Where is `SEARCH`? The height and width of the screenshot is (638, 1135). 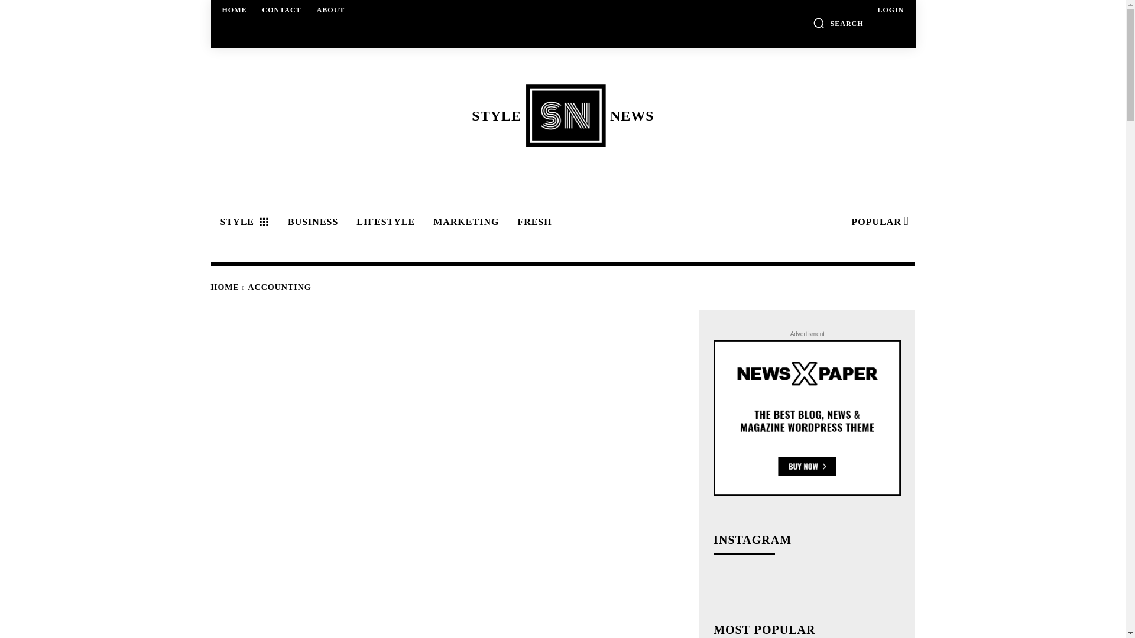 SEARCH is located at coordinates (838, 22).